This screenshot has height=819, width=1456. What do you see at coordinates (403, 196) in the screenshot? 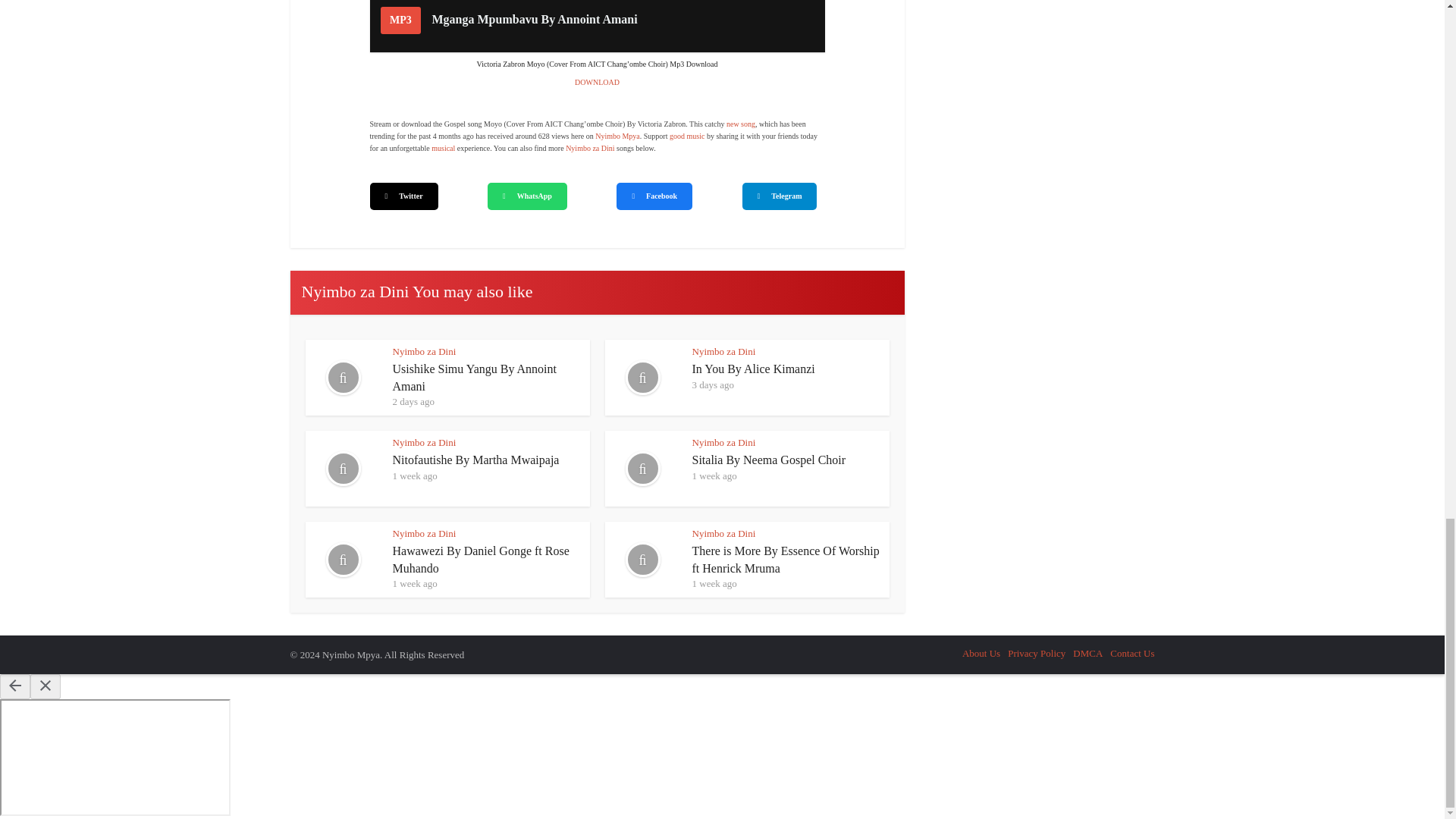
I see `Twitter` at bounding box center [403, 196].